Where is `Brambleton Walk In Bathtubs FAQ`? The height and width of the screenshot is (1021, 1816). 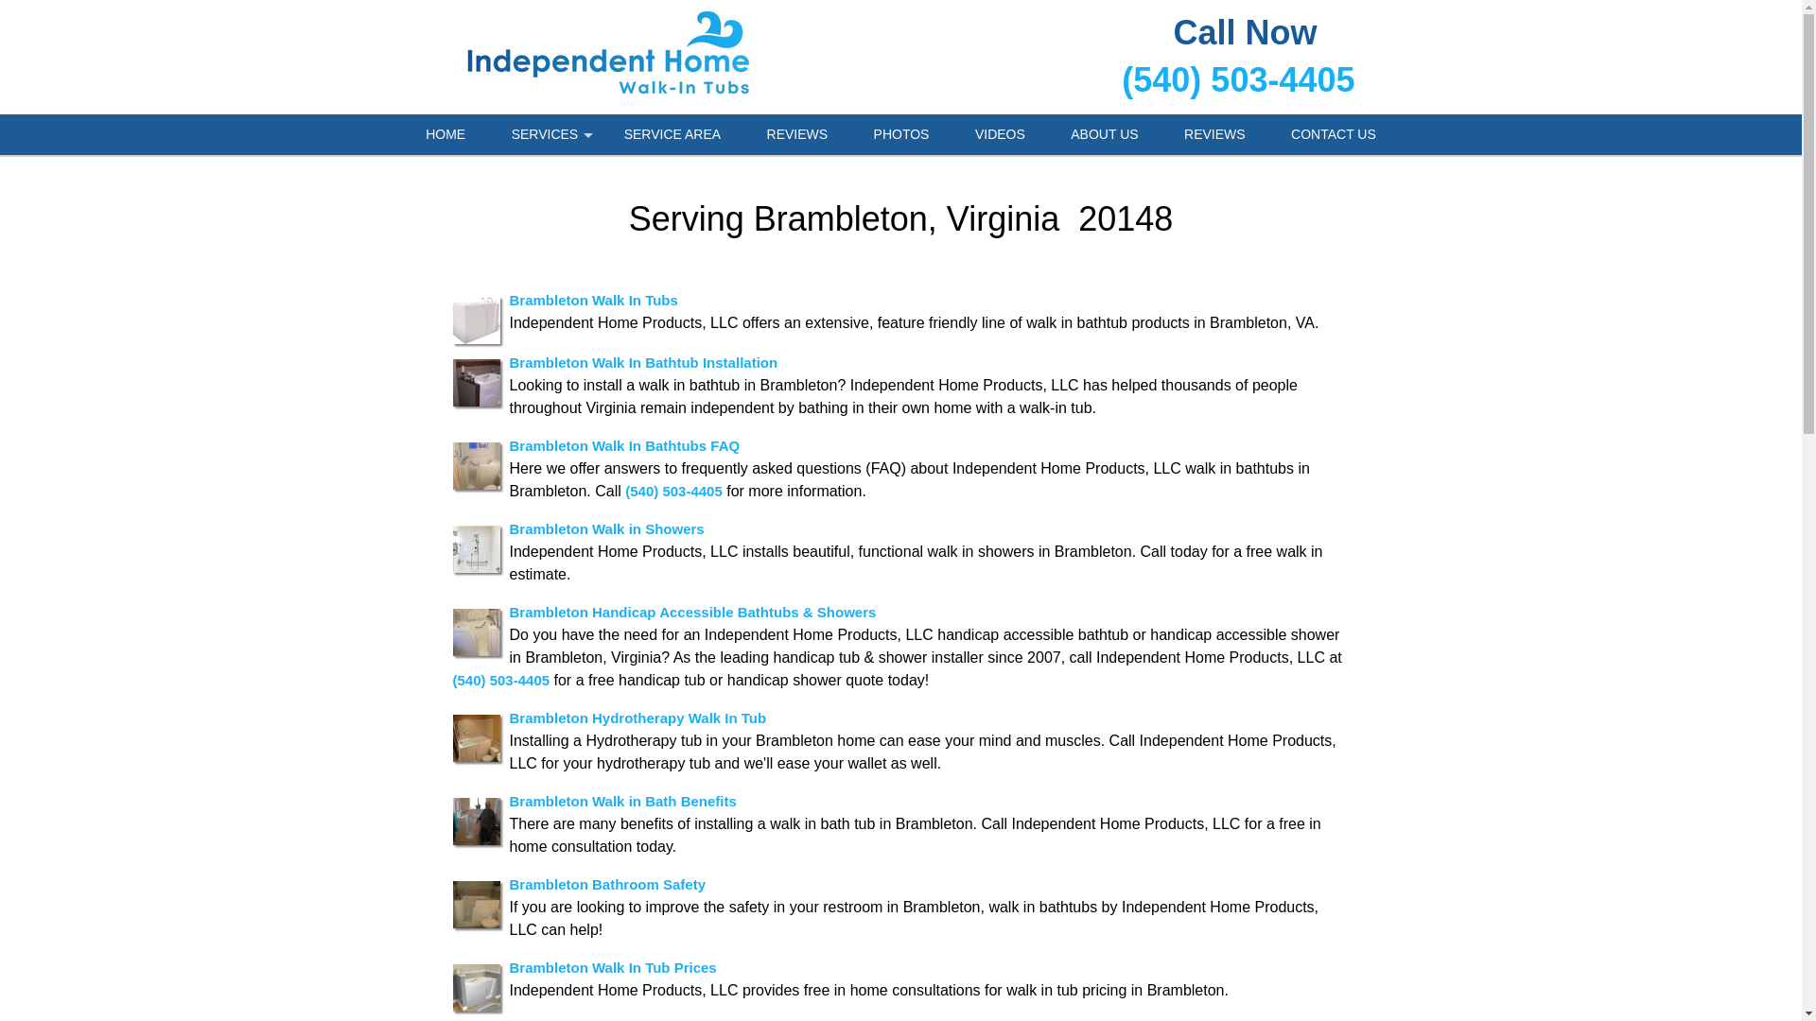
Brambleton Walk In Bathtubs FAQ is located at coordinates (623, 444).